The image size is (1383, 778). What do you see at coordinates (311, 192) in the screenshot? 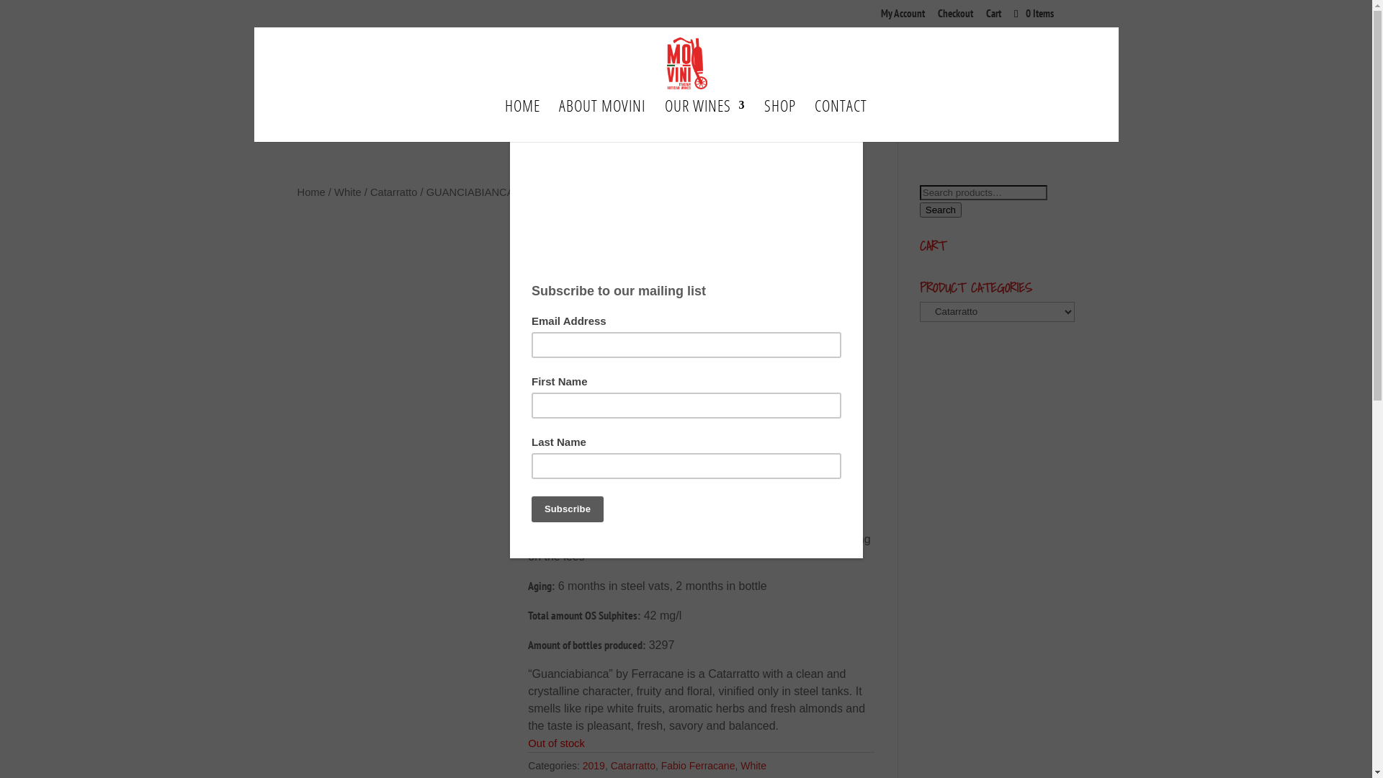
I see `Home` at bounding box center [311, 192].